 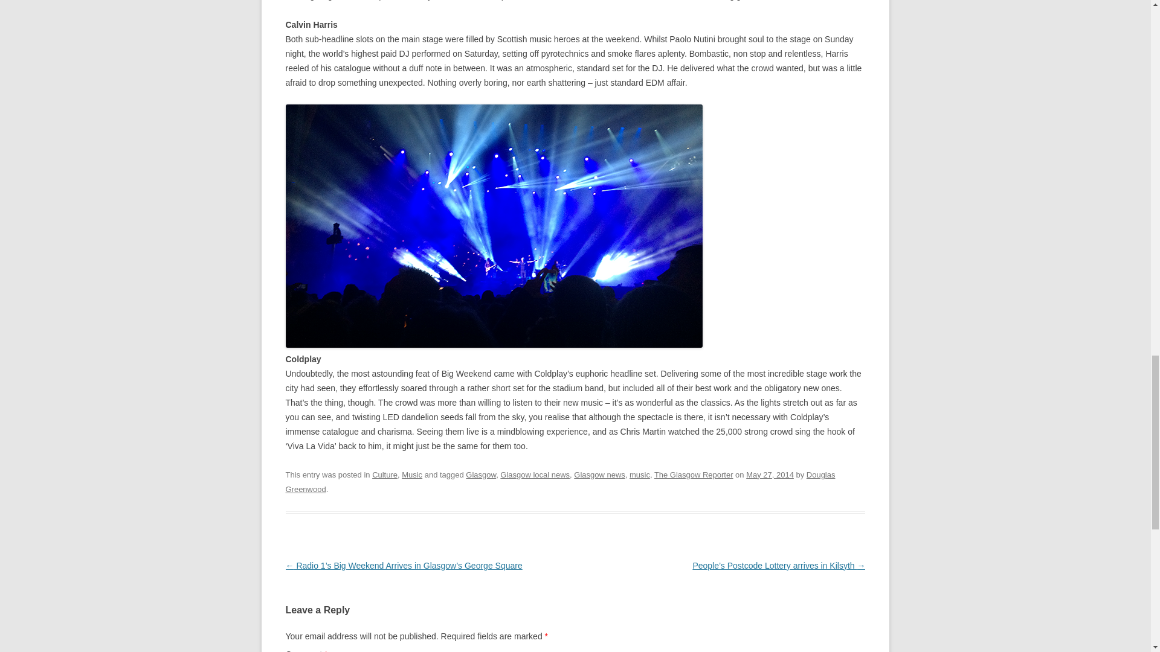 I want to click on View all posts by Douglas Greenwood, so click(x=560, y=482).